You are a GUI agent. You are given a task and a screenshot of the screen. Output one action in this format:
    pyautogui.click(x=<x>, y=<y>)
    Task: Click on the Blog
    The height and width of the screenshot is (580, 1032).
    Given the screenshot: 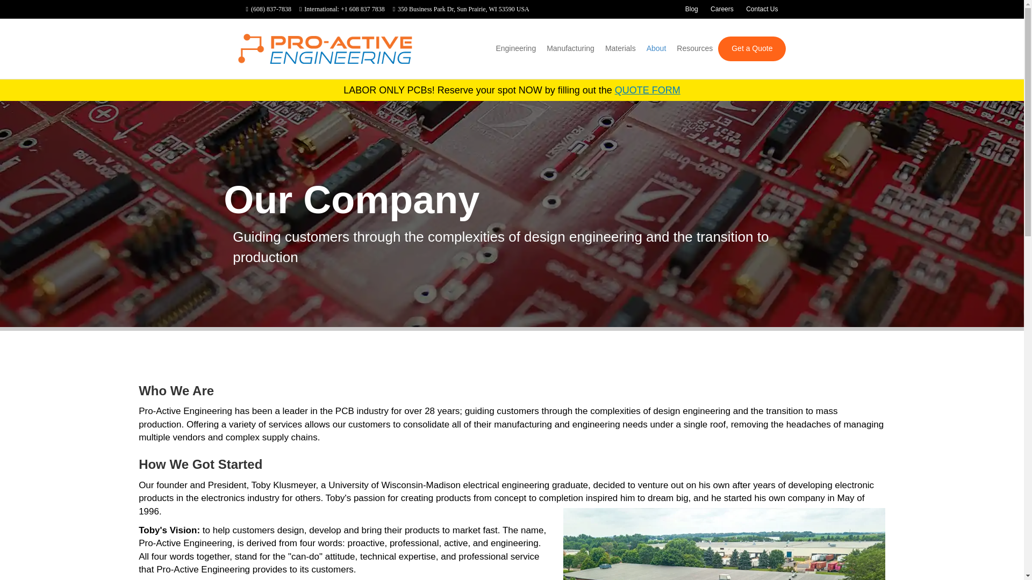 What is the action you would take?
    pyautogui.click(x=692, y=9)
    